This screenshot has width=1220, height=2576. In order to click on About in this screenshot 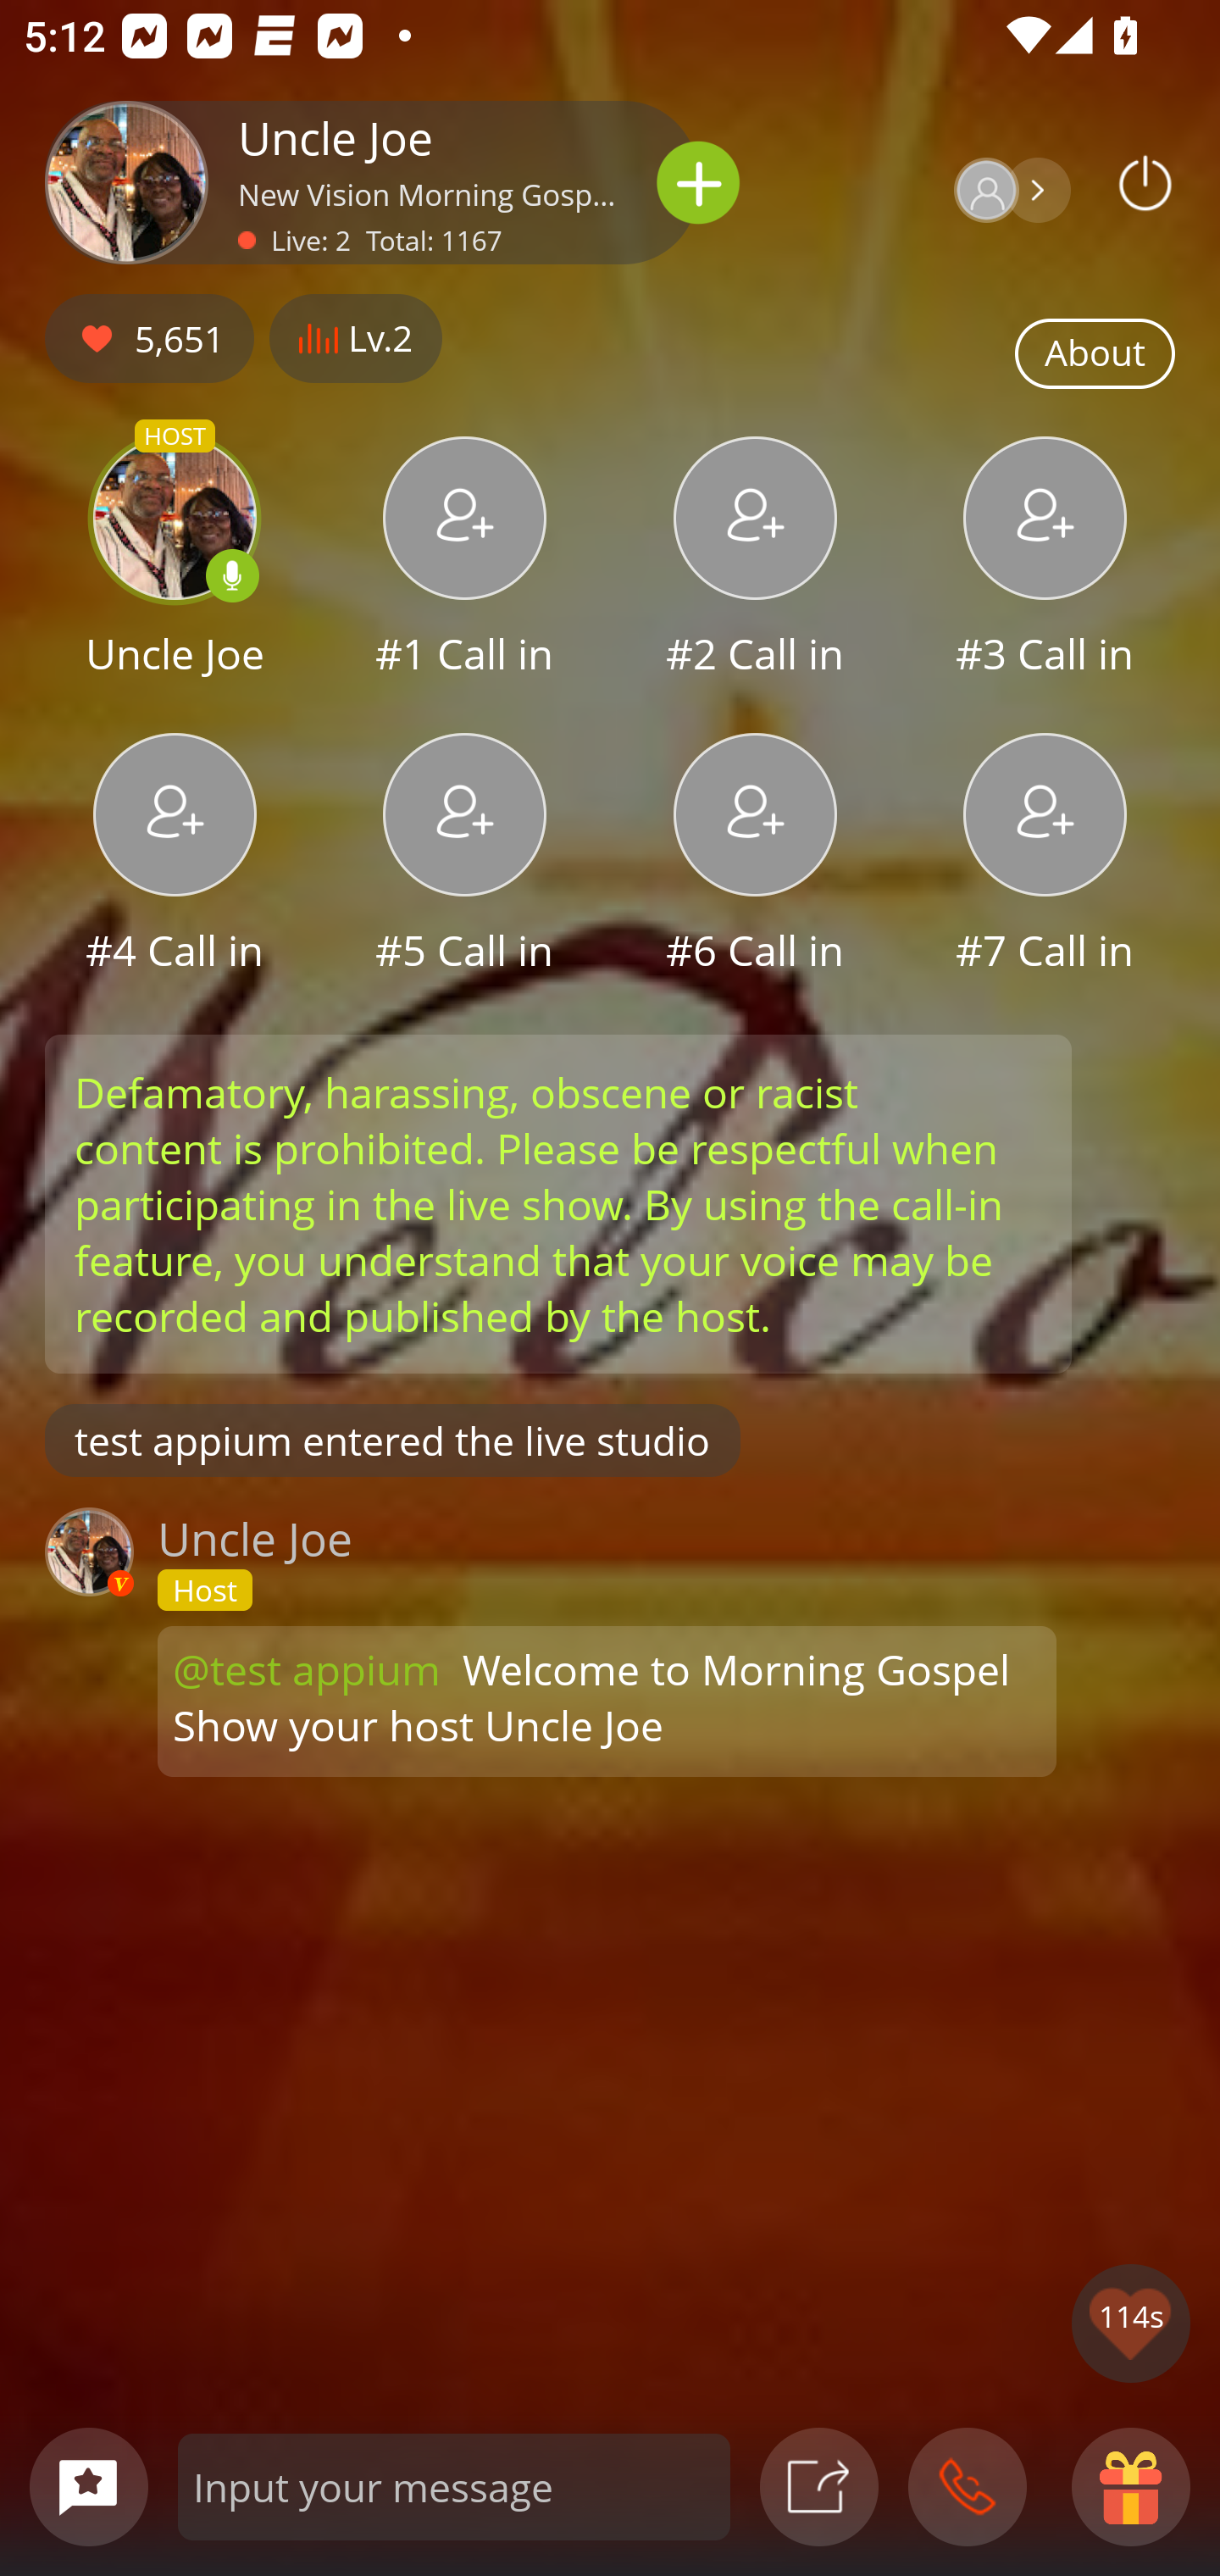, I will do `click(1095, 354)`.